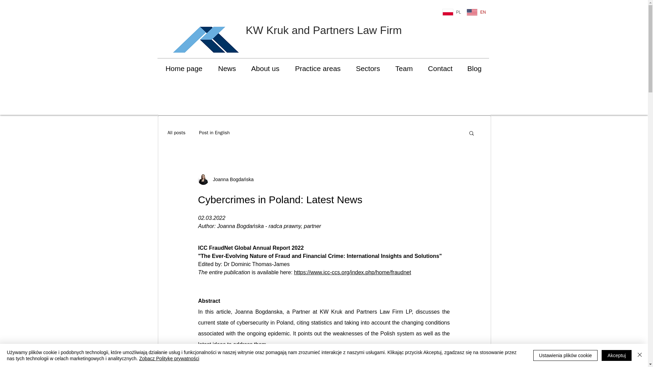 The width and height of the screenshot is (653, 367). Describe the element at coordinates (452, 12) in the screenshot. I see `PL` at that location.